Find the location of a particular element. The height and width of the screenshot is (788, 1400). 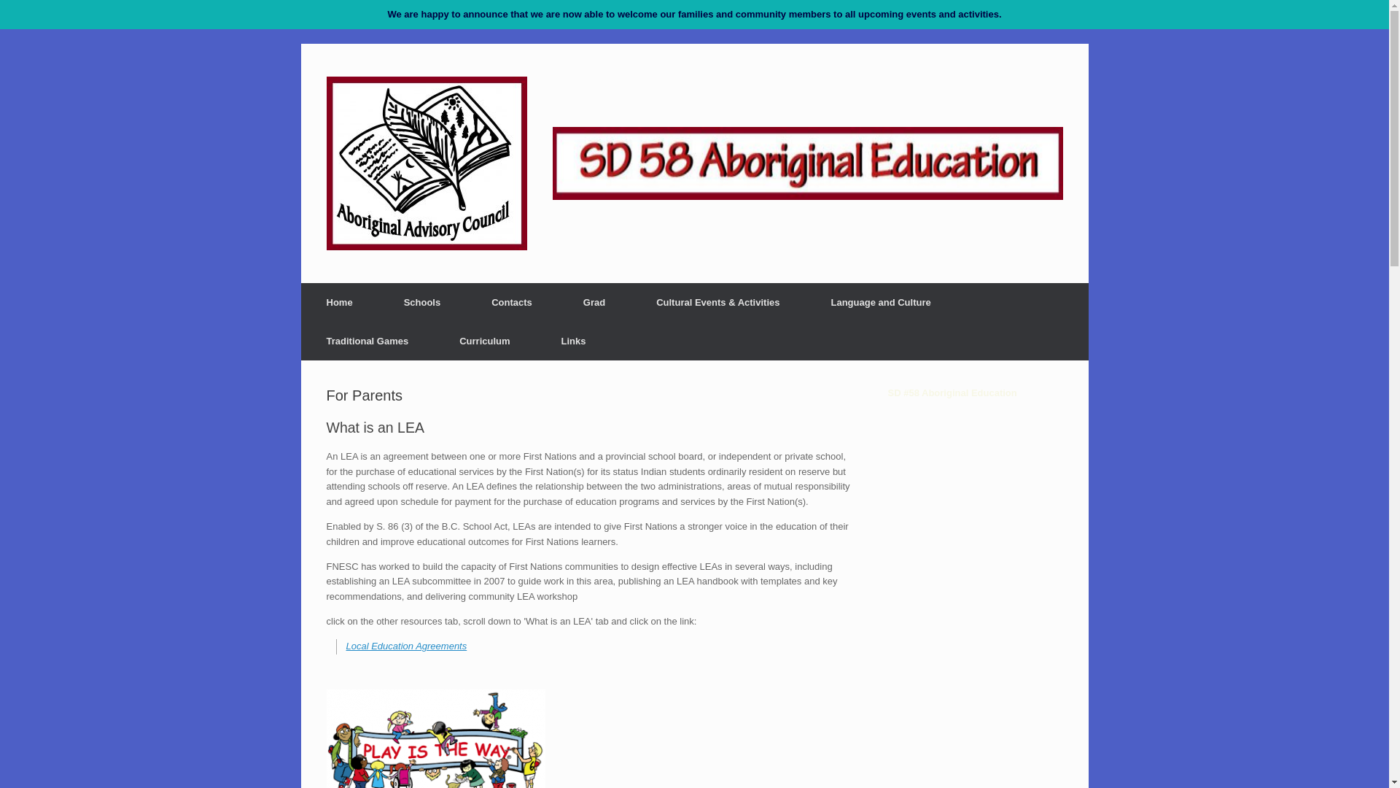

Contacts is located at coordinates (512, 302).